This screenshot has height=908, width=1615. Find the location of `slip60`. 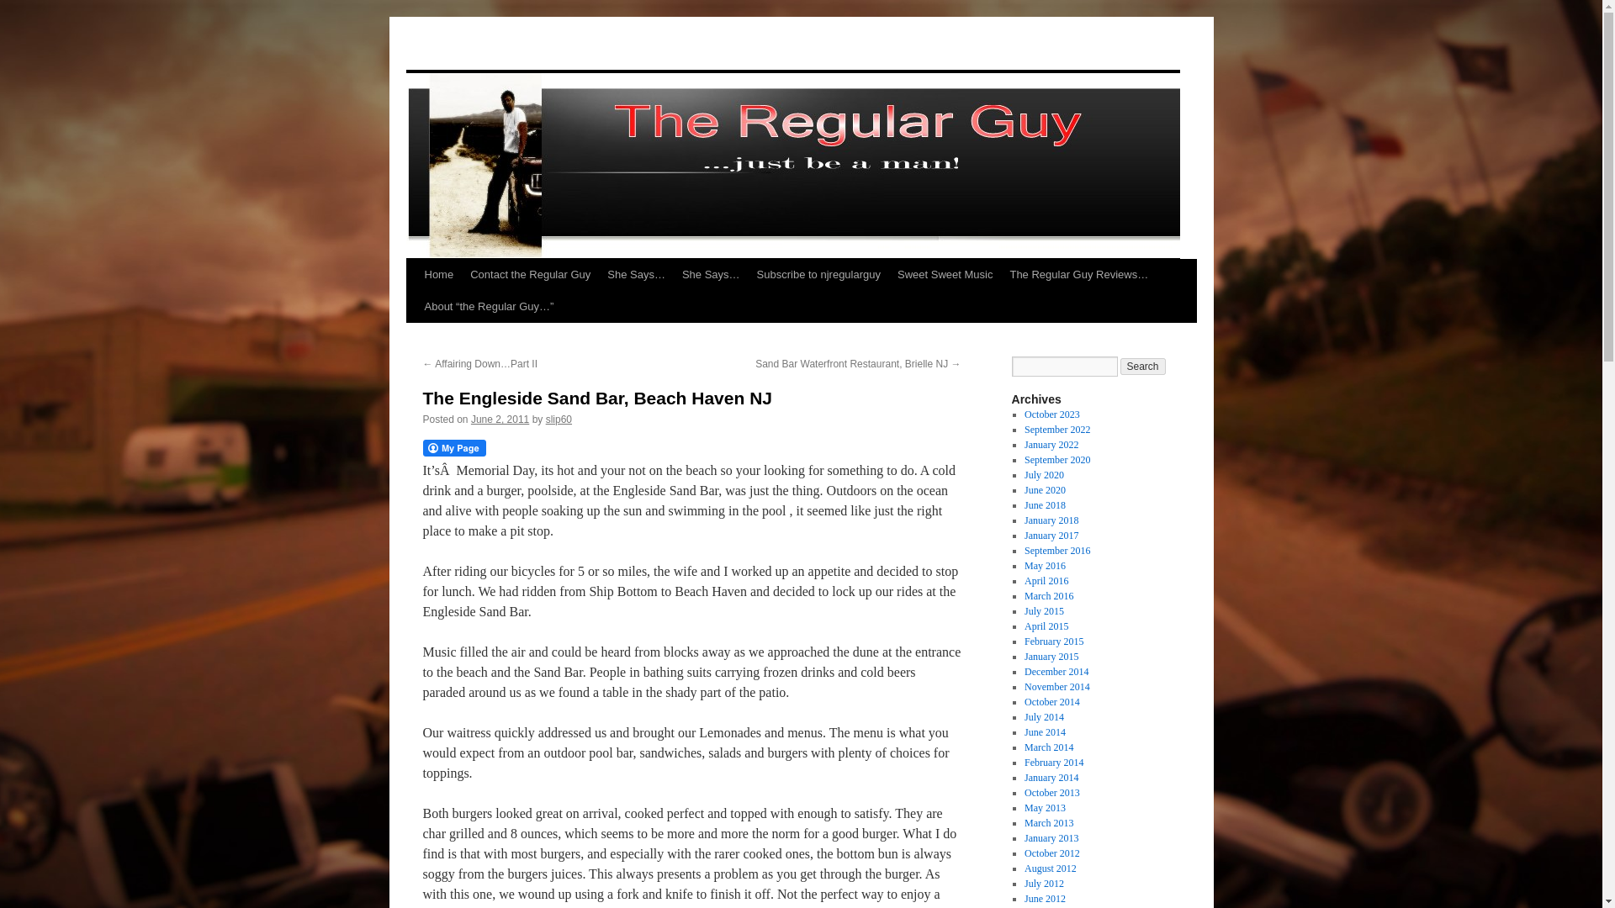

slip60 is located at coordinates (559, 420).